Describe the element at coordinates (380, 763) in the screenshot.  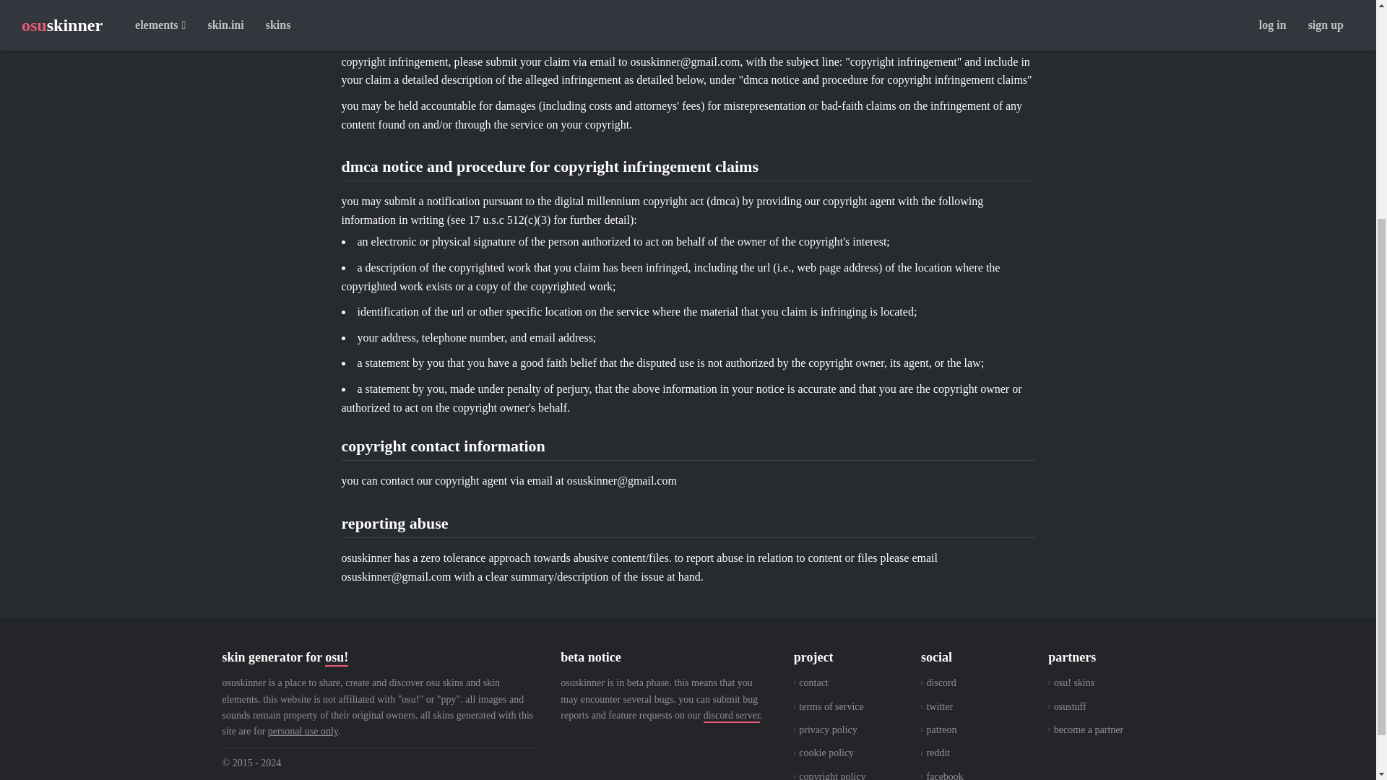
I see `All rights reserved.` at that location.